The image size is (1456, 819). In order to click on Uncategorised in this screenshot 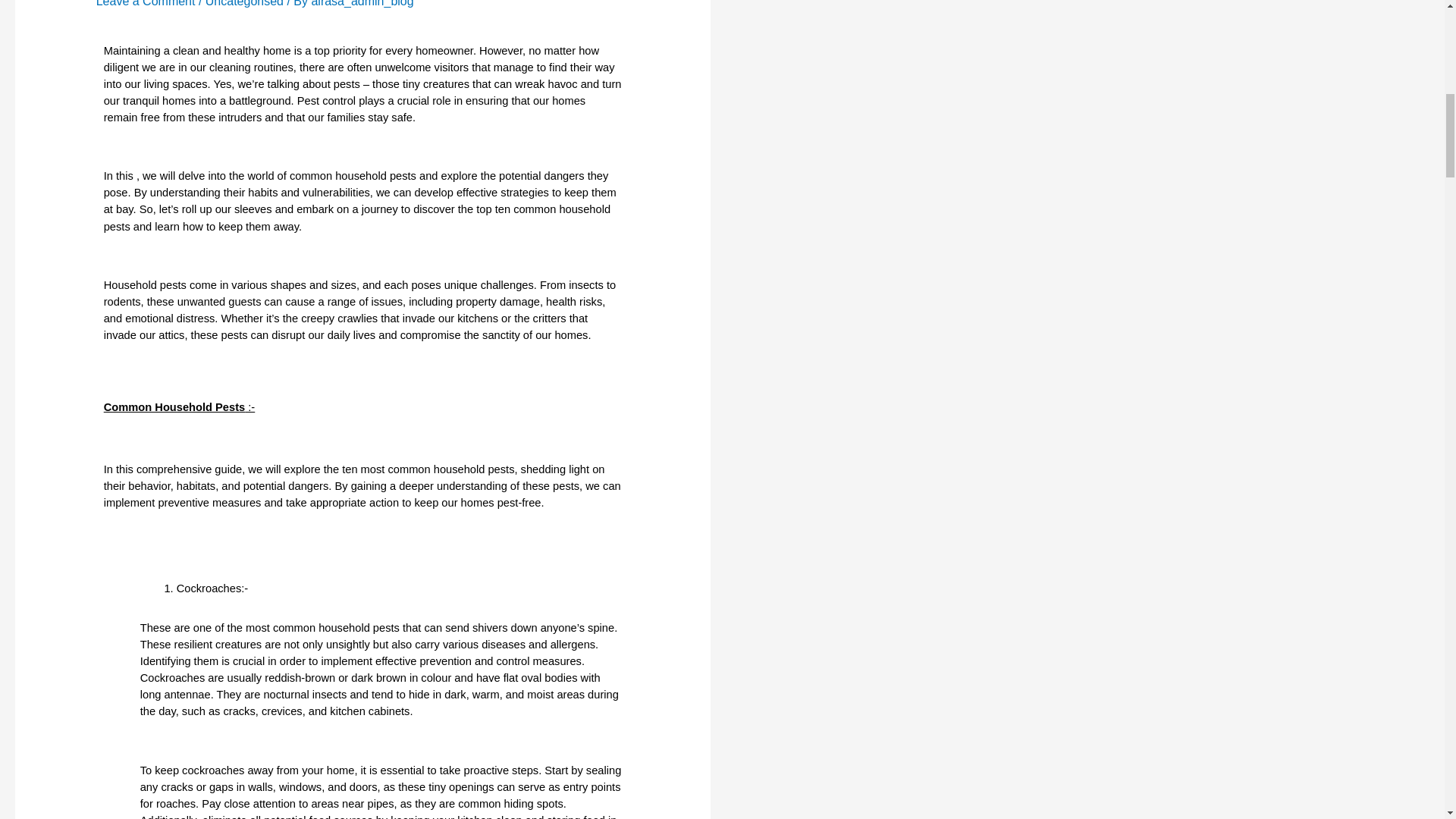, I will do `click(244, 3)`.